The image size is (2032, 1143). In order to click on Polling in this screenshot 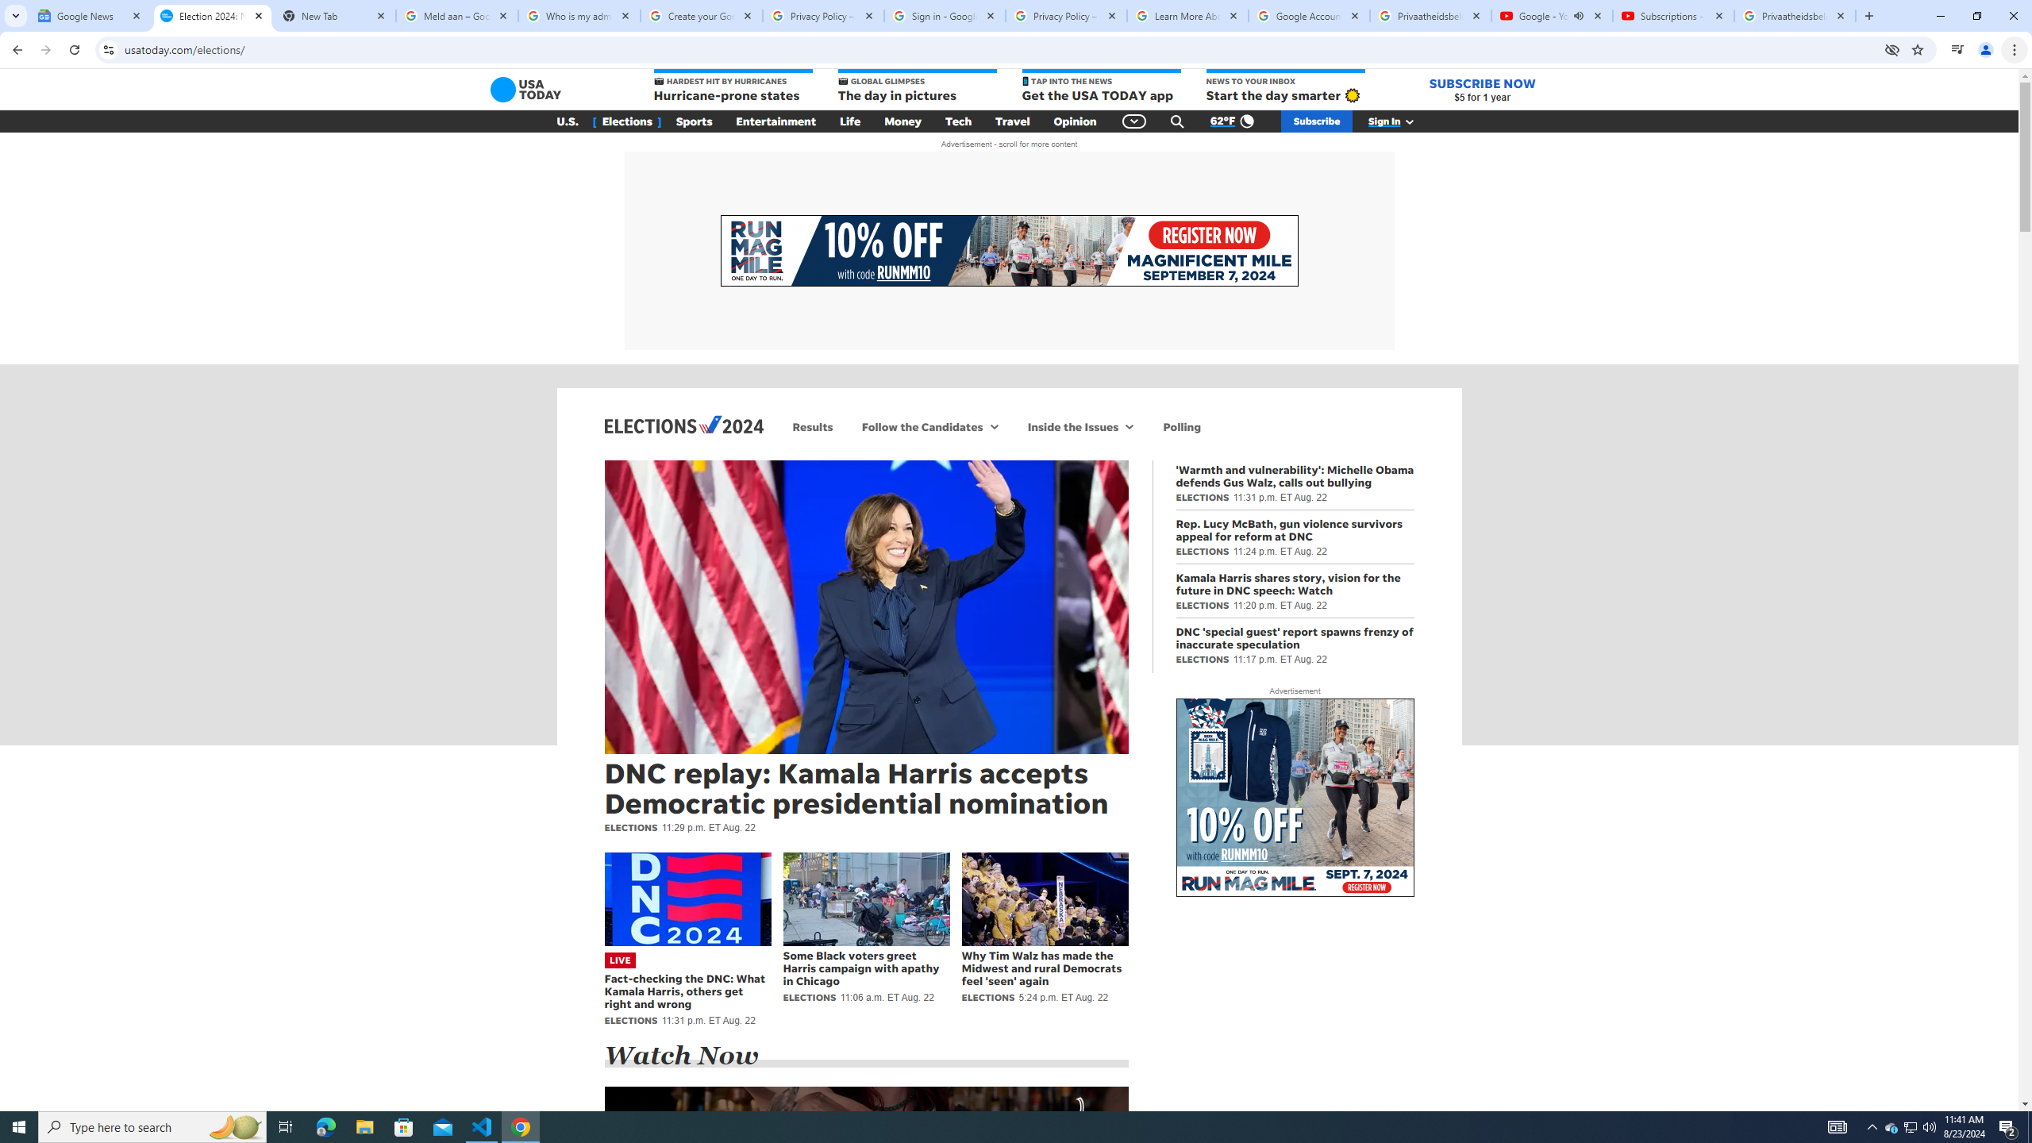, I will do `click(1183, 427)`.